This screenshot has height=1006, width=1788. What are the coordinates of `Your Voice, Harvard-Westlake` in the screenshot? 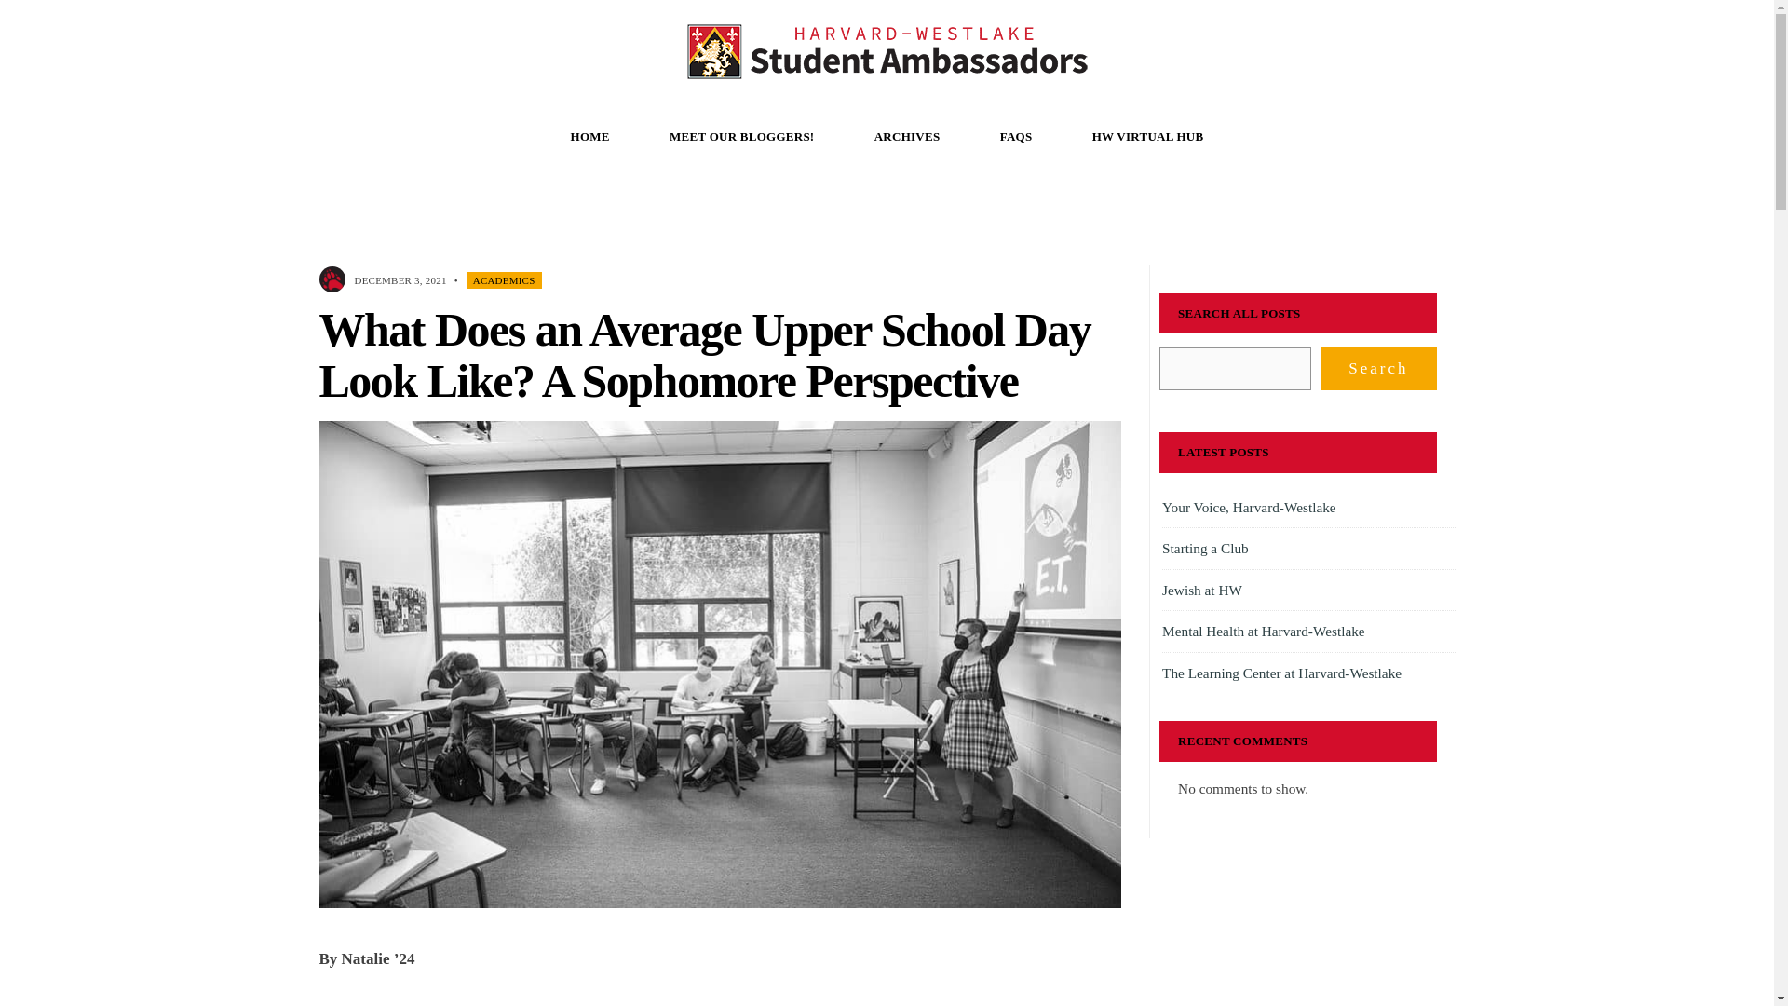 It's located at (1249, 507).